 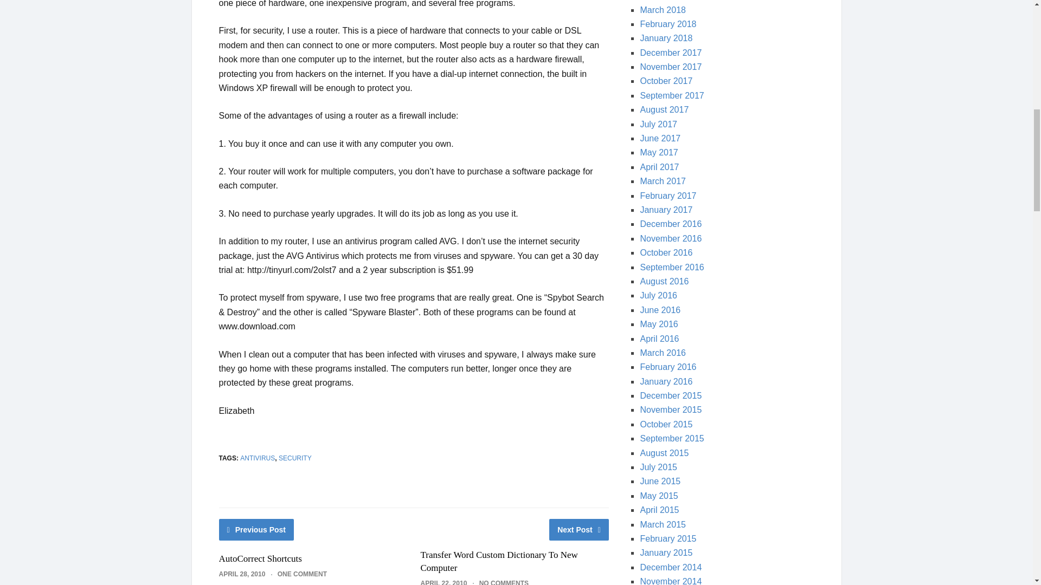 What do you see at coordinates (671, 66) in the screenshot?
I see `November 2017` at bounding box center [671, 66].